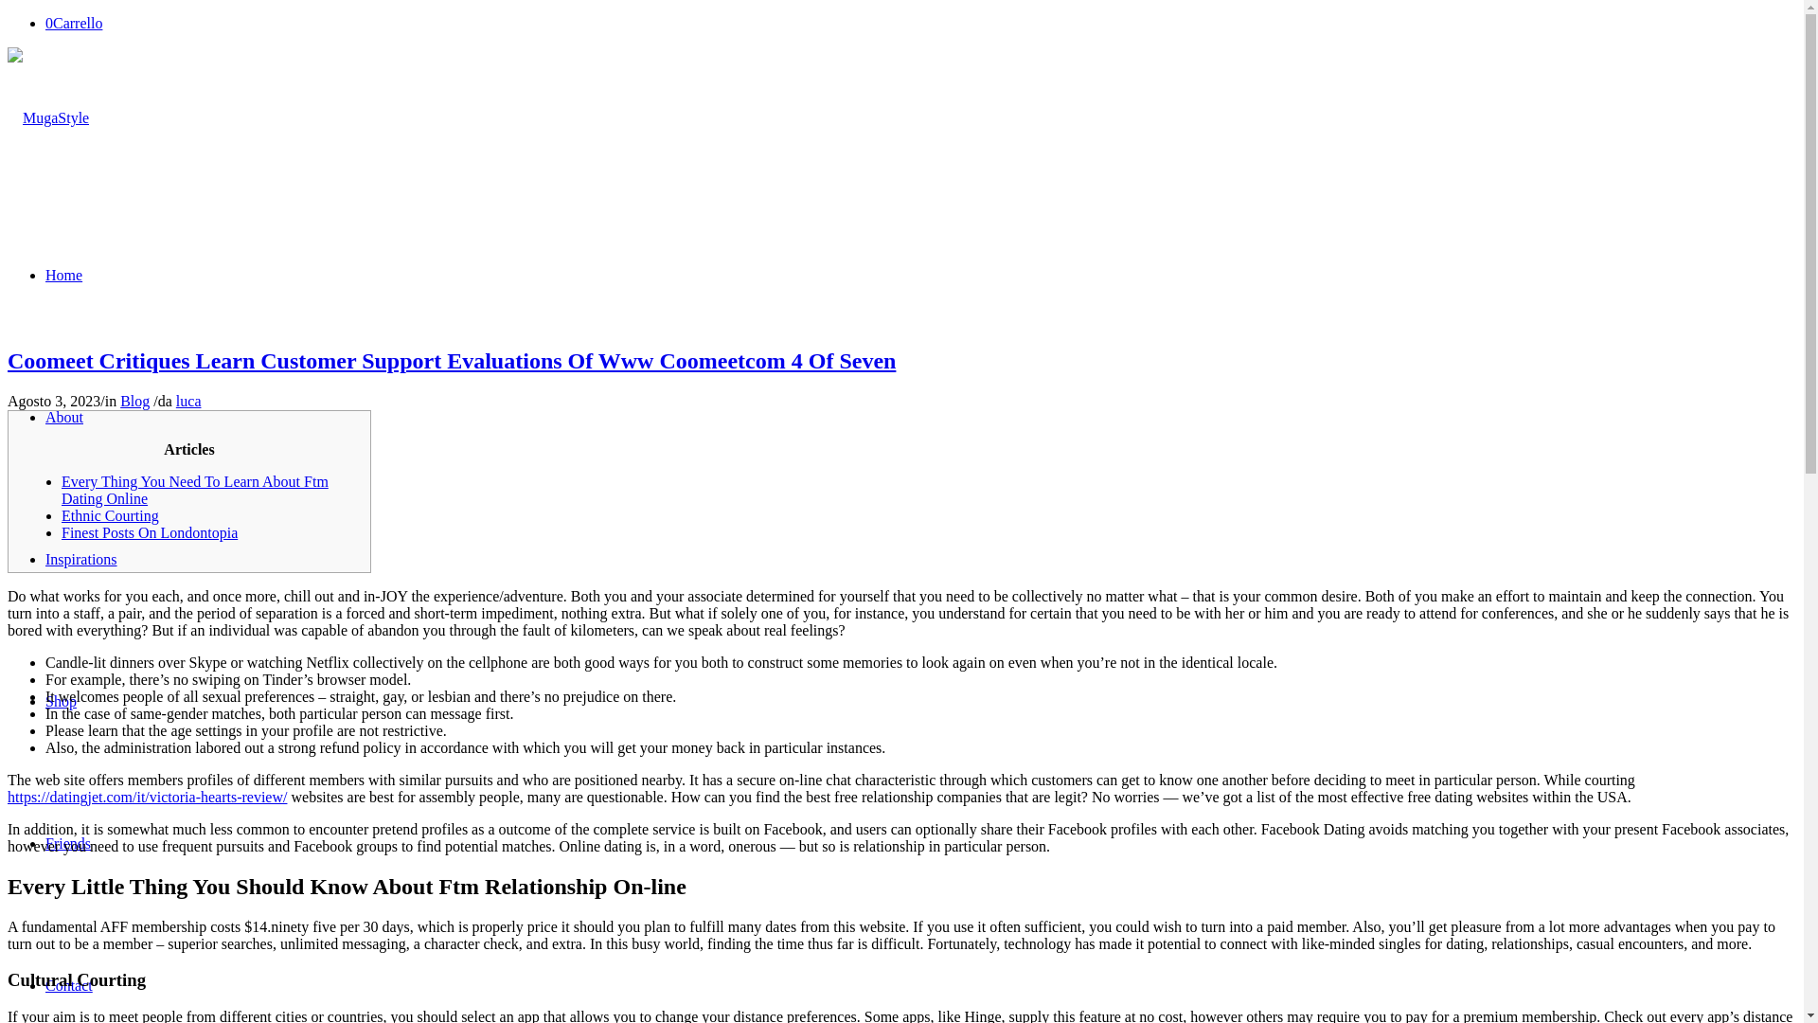  Describe the element at coordinates (63, 275) in the screenshot. I see `Home` at that location.